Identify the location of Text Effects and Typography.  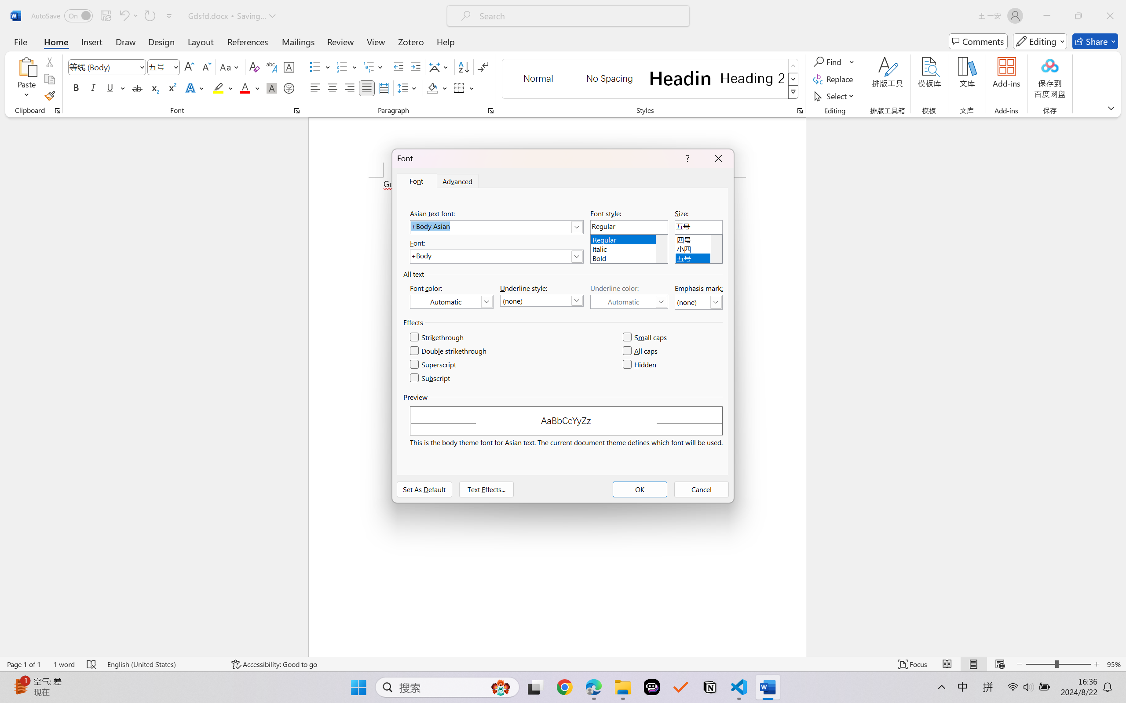
(196, 88).